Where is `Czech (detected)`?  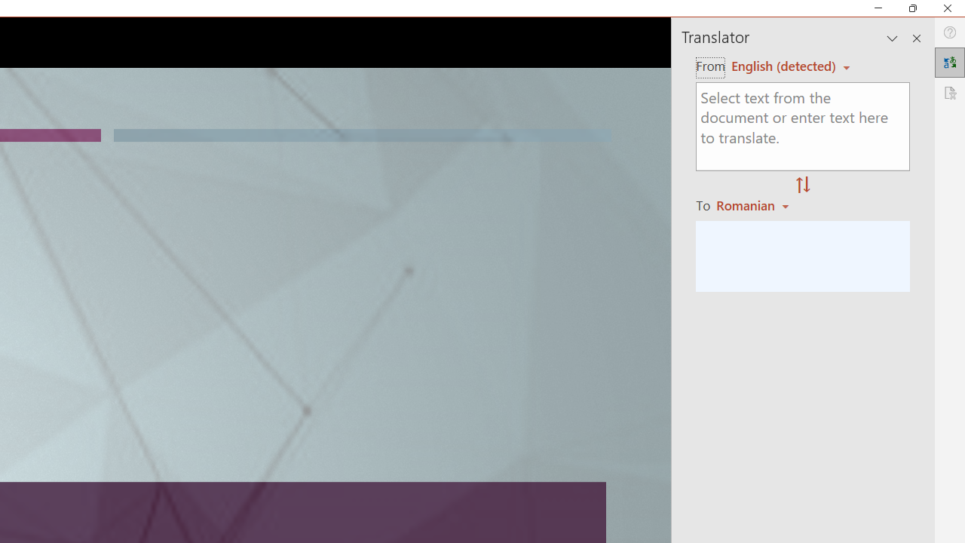 Czech (detected) is located at coordinates (784, 66).